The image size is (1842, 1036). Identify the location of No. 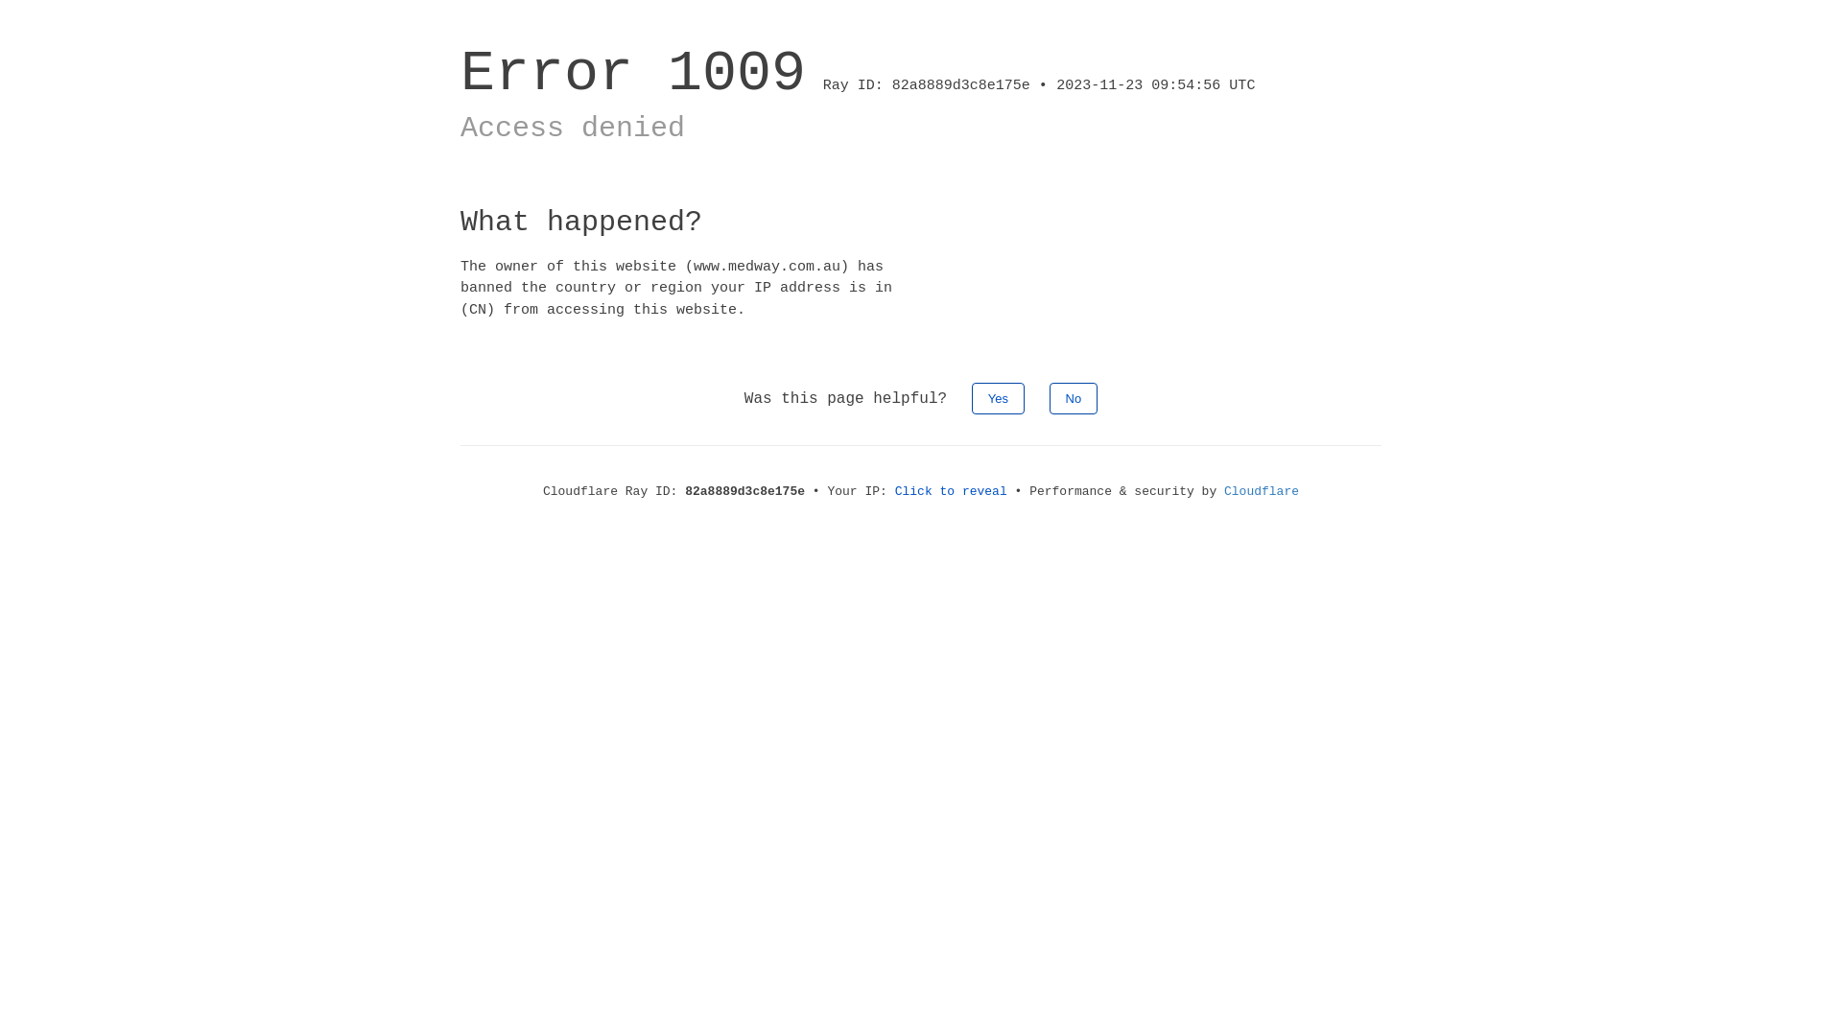
(1074, 399).